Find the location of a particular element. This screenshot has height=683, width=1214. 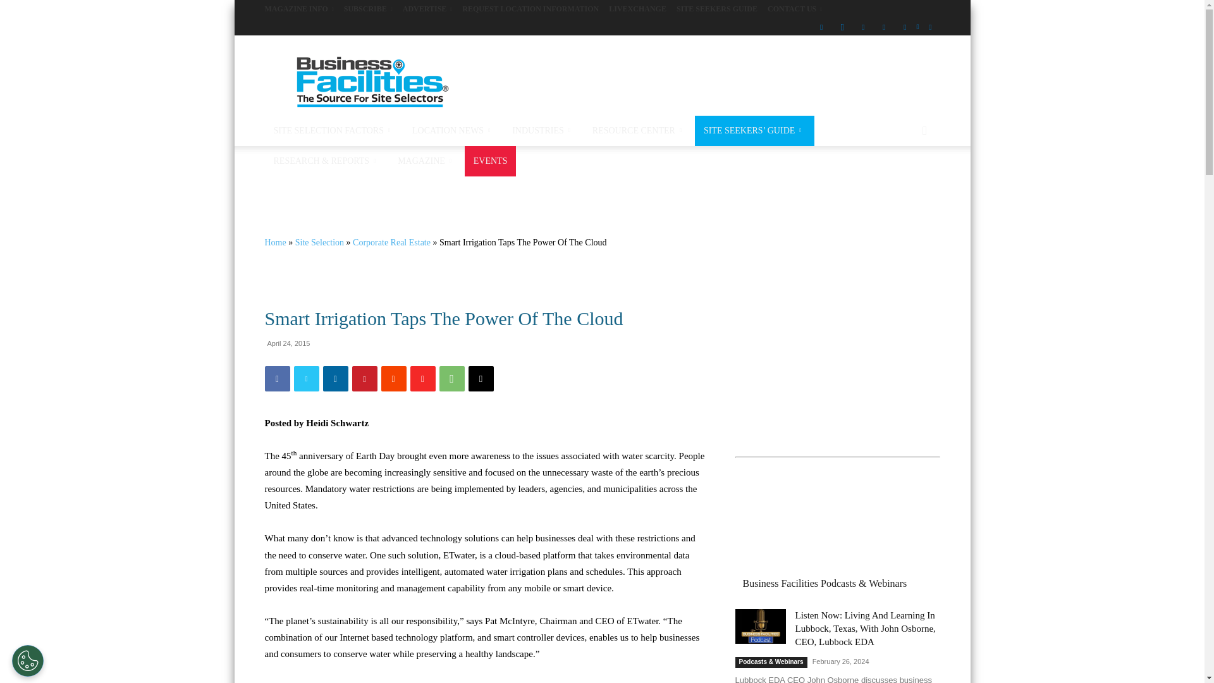

RSS is located at coordinates (904, 27).